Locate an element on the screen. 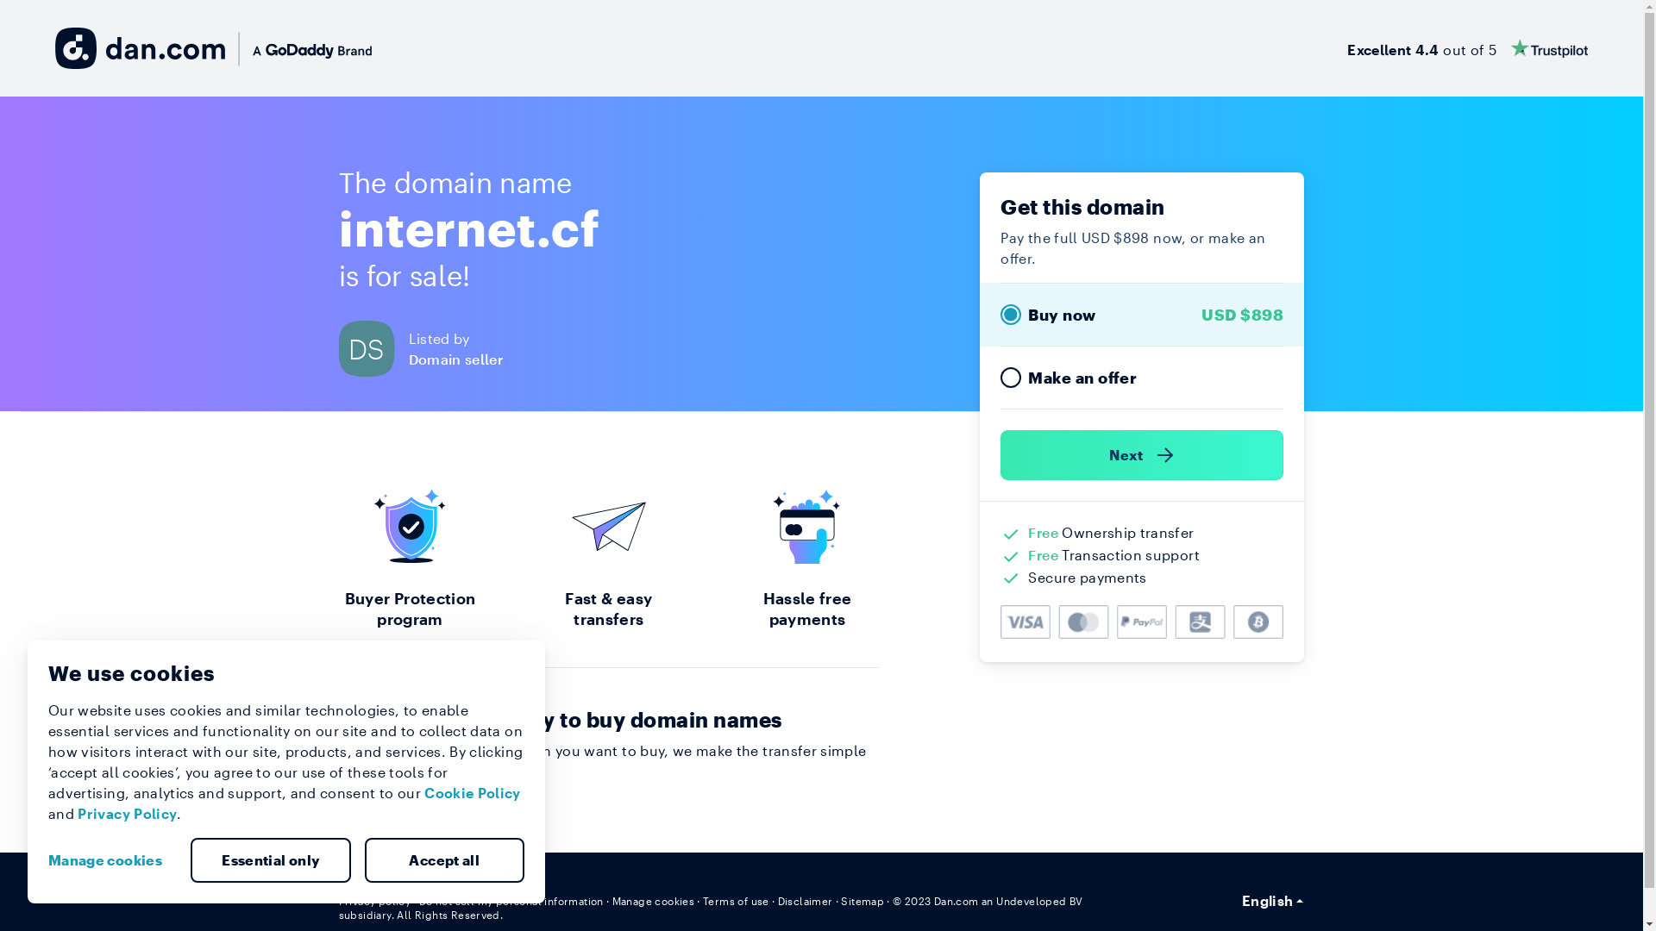  Accept all is located at coordinates (444, 860).